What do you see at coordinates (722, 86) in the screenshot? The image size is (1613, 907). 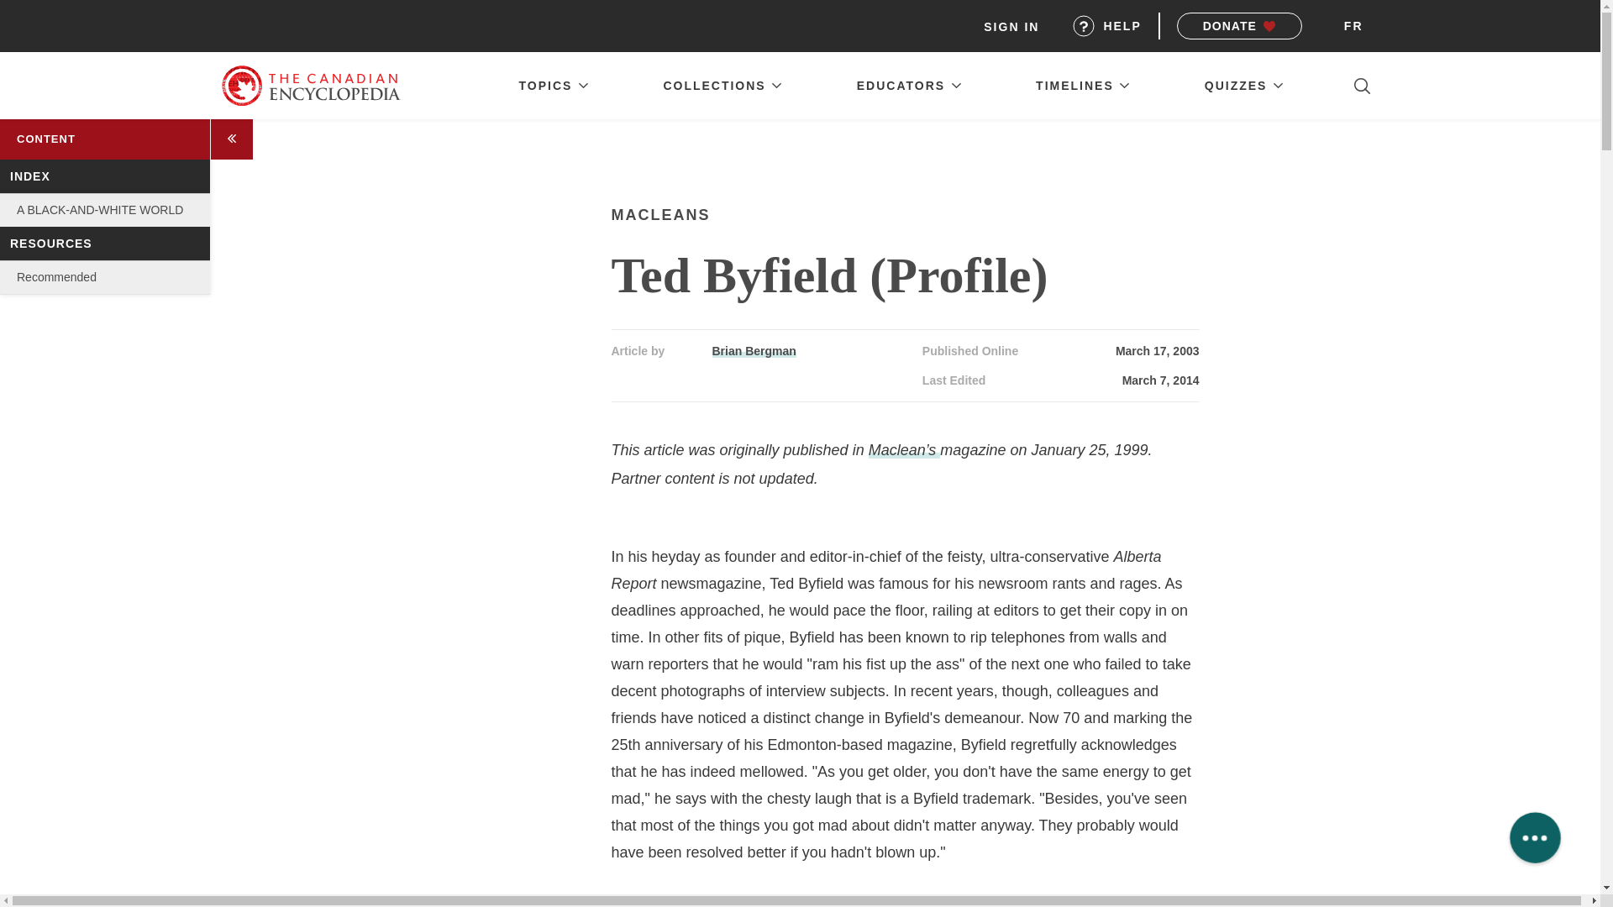 I see `COLLECTIONS` at bounding box center [722, 86].